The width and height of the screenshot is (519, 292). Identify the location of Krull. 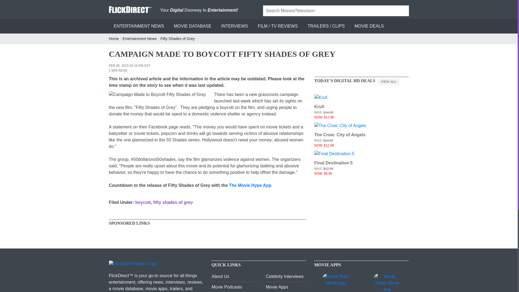
(319, 107).